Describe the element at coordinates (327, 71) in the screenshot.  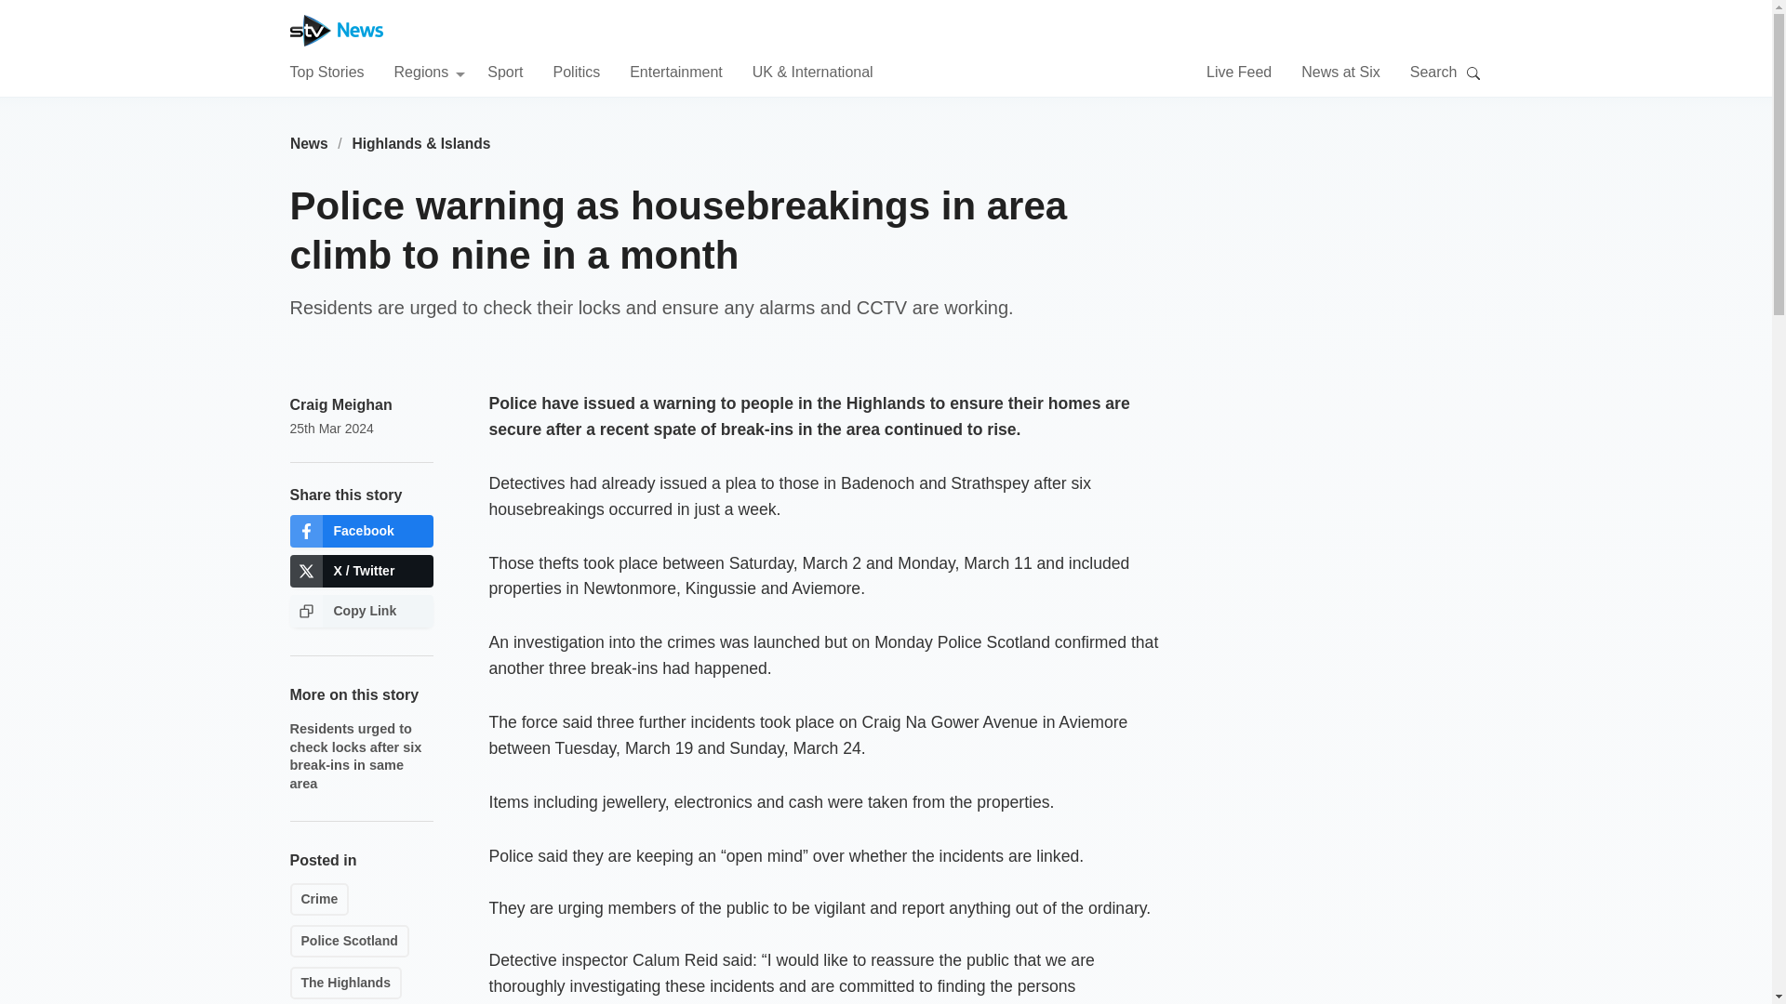
I see `Top Stories` at that location.